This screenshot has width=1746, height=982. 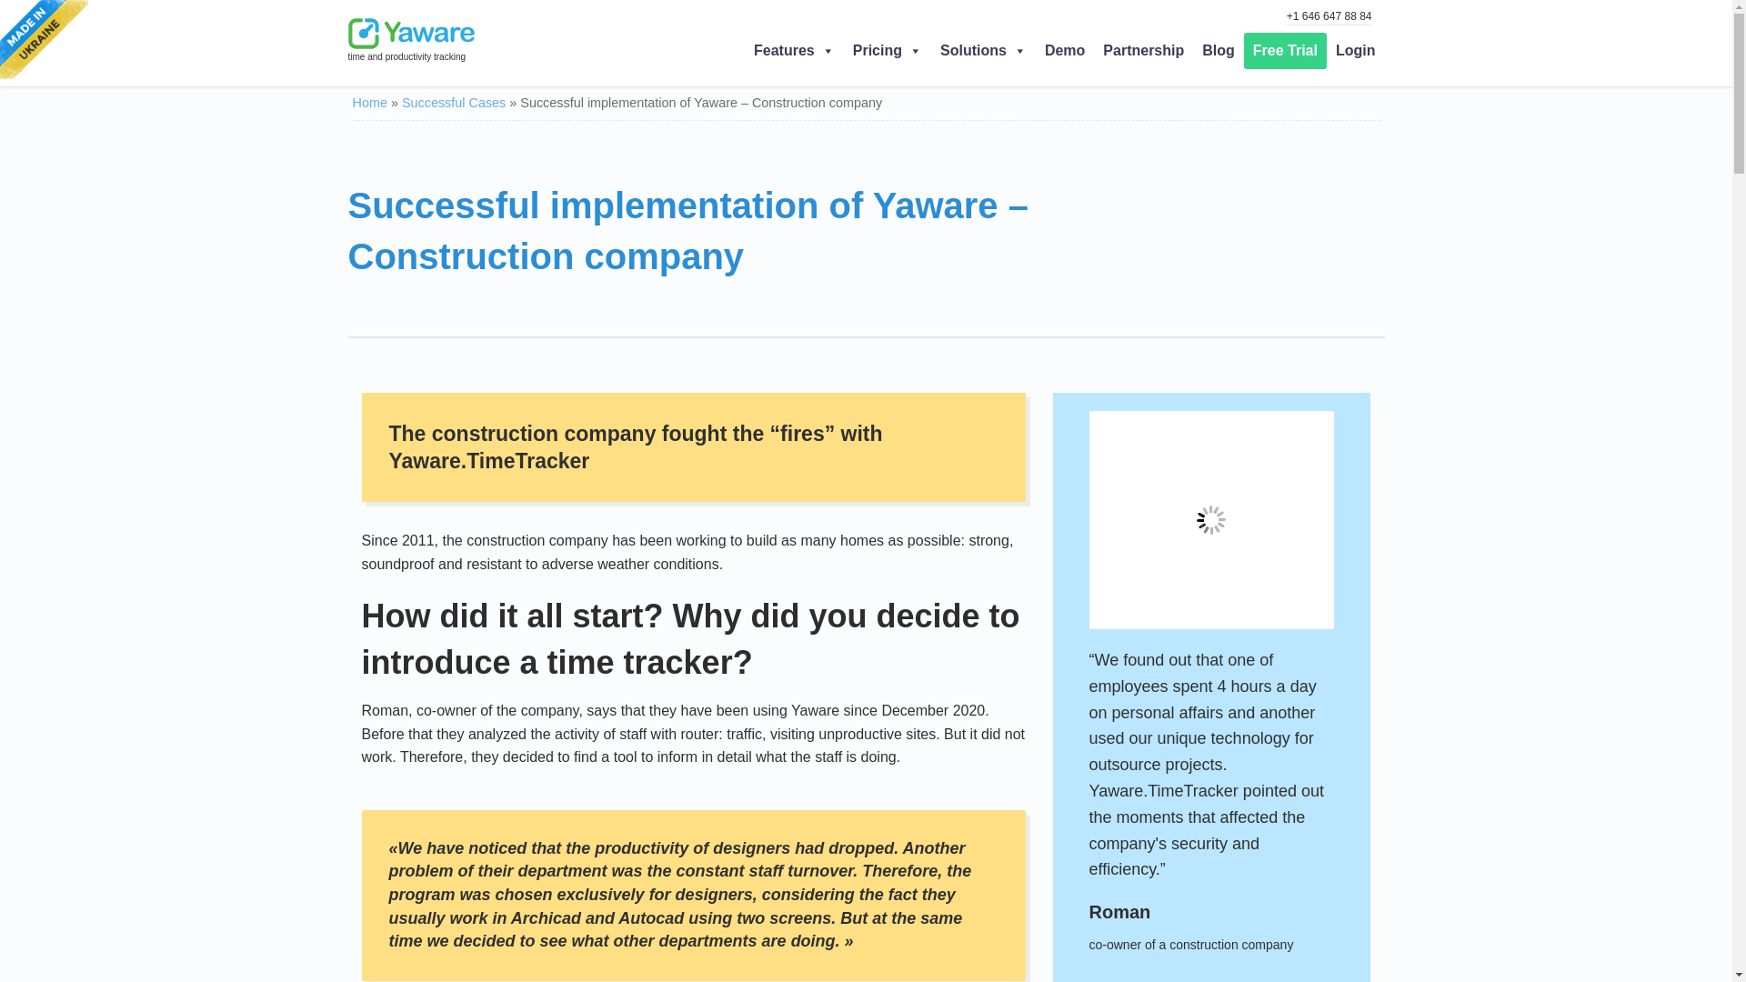 I want to click on Features, so click(x=794, y=50).